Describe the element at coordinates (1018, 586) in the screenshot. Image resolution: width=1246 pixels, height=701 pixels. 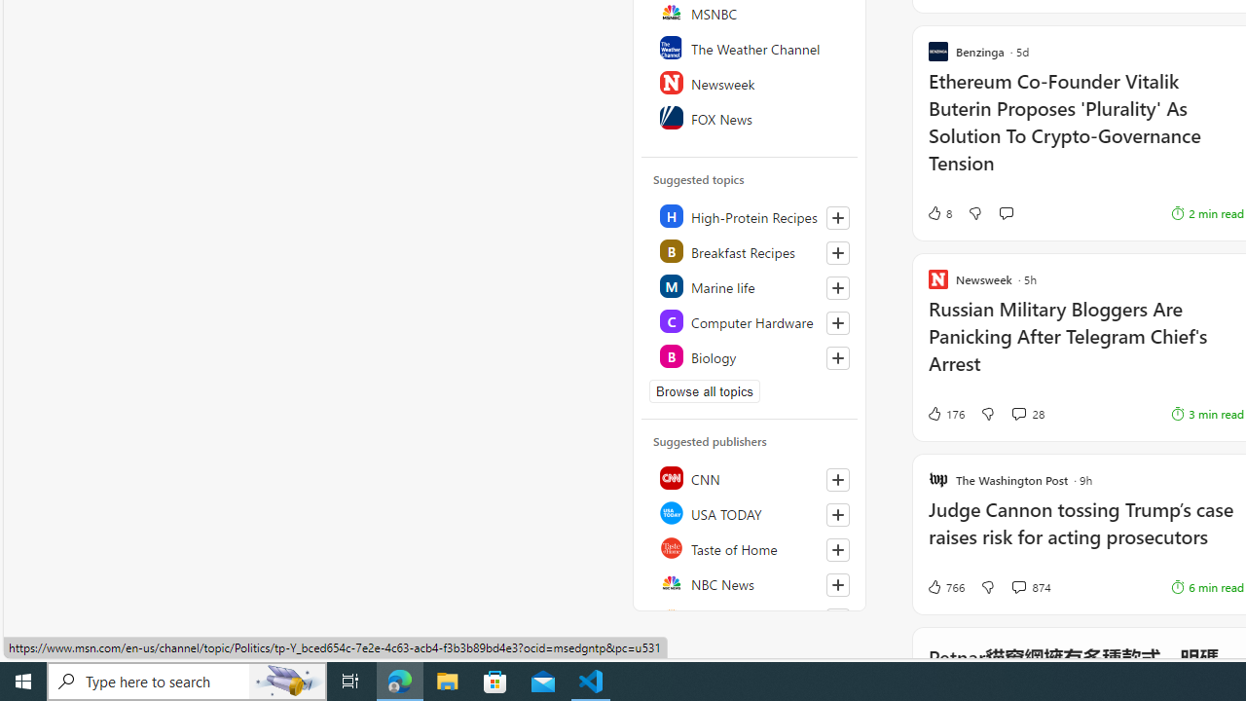
I see `View comments 874 Comment` at that location.